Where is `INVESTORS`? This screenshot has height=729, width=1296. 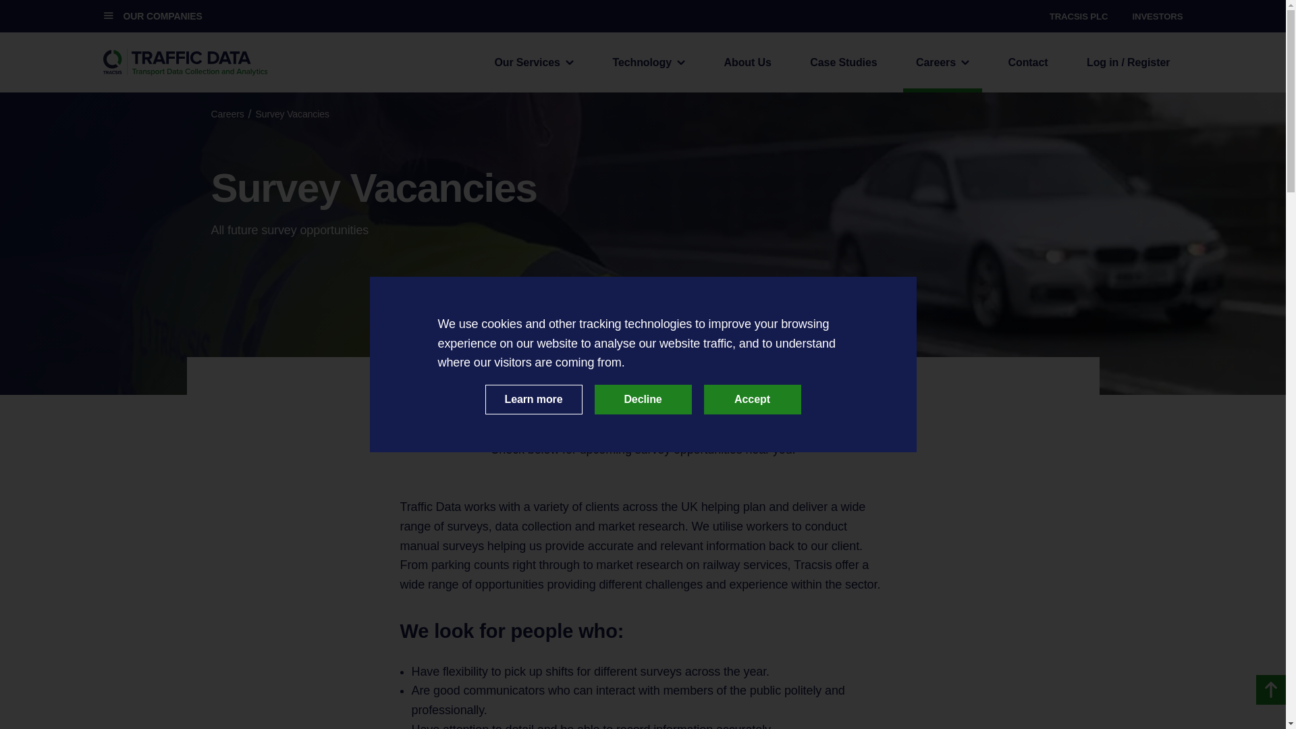 INVESTORS is located at coordinates (1157, 16).